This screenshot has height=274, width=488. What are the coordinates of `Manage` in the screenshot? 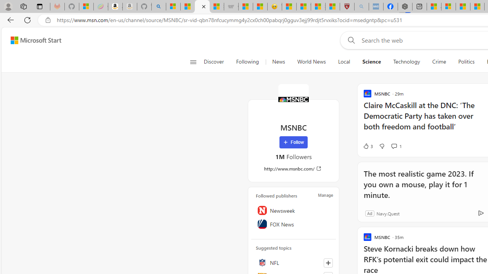 It's located at (326, 195).